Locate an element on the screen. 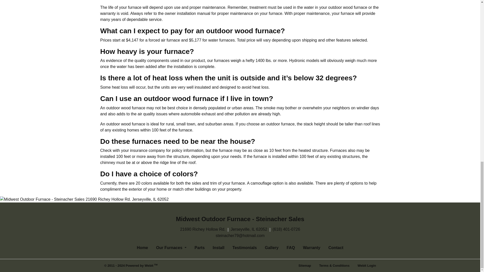 This screenshot has height=272, width=484. Sitemap is located at coordinates (305, 265).